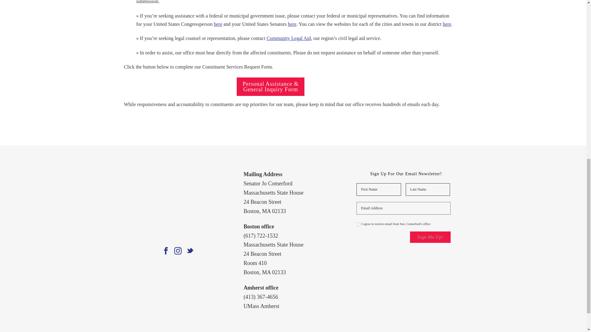 The width and height of the screenshot is (591, 332). What do you see at coordinates (178, 251) in the screenshot?
I see `Follow Jo on instagram` at bounding box center [178, 251].